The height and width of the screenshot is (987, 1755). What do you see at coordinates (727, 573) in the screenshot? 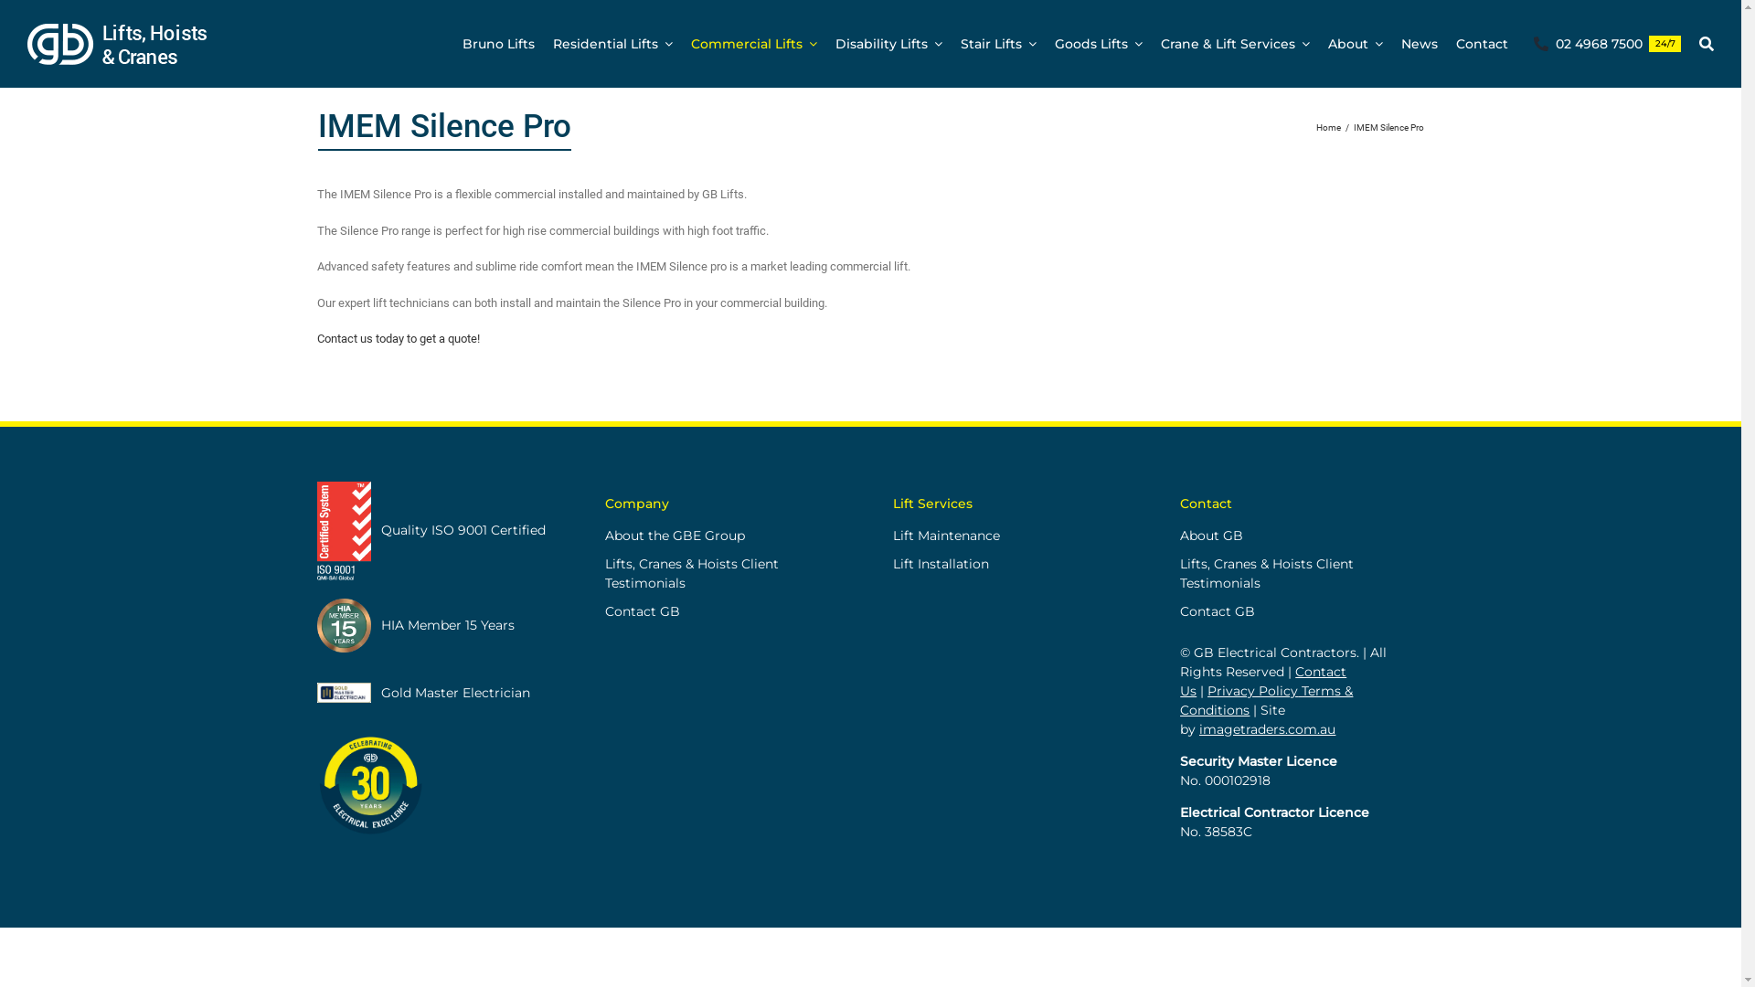
I see `Lifts, Cranes & Hoists Client Testimonials` at bounding box center [727, 573].